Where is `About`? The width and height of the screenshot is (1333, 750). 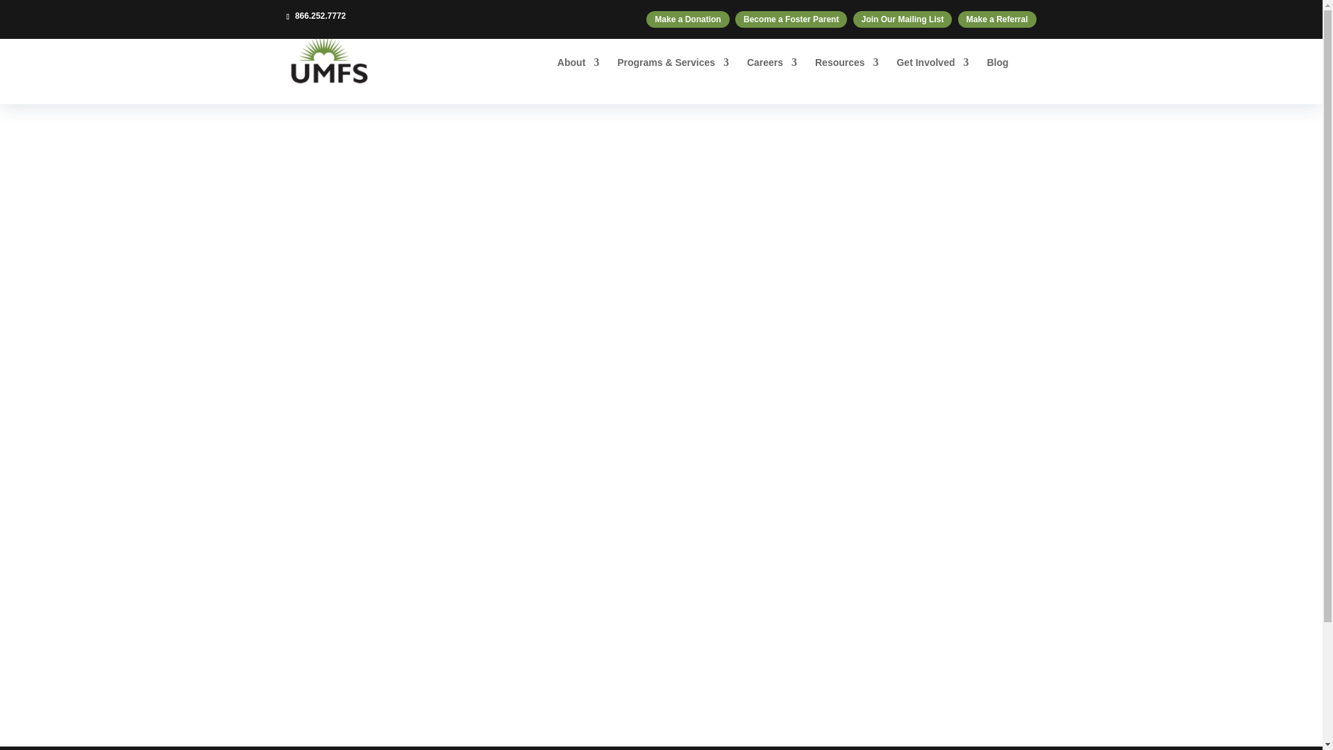
About is located at coordinates (578, 74).